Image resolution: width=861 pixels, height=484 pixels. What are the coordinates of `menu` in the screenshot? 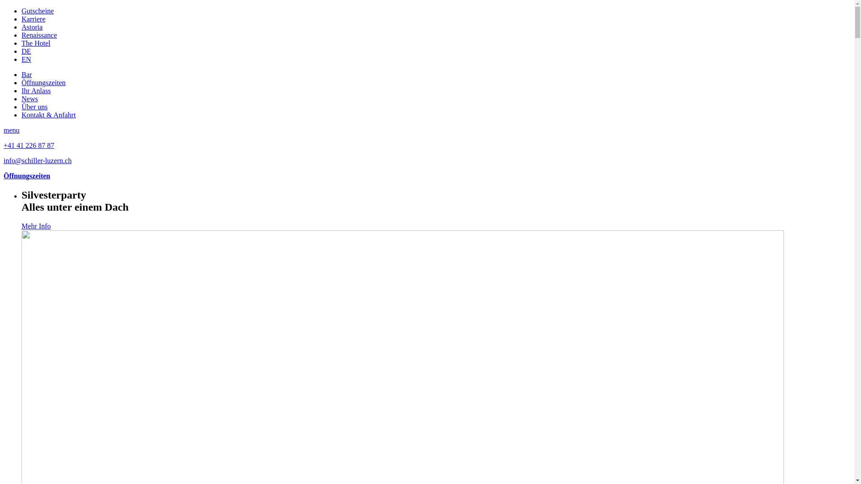 It's located at (12, 130).